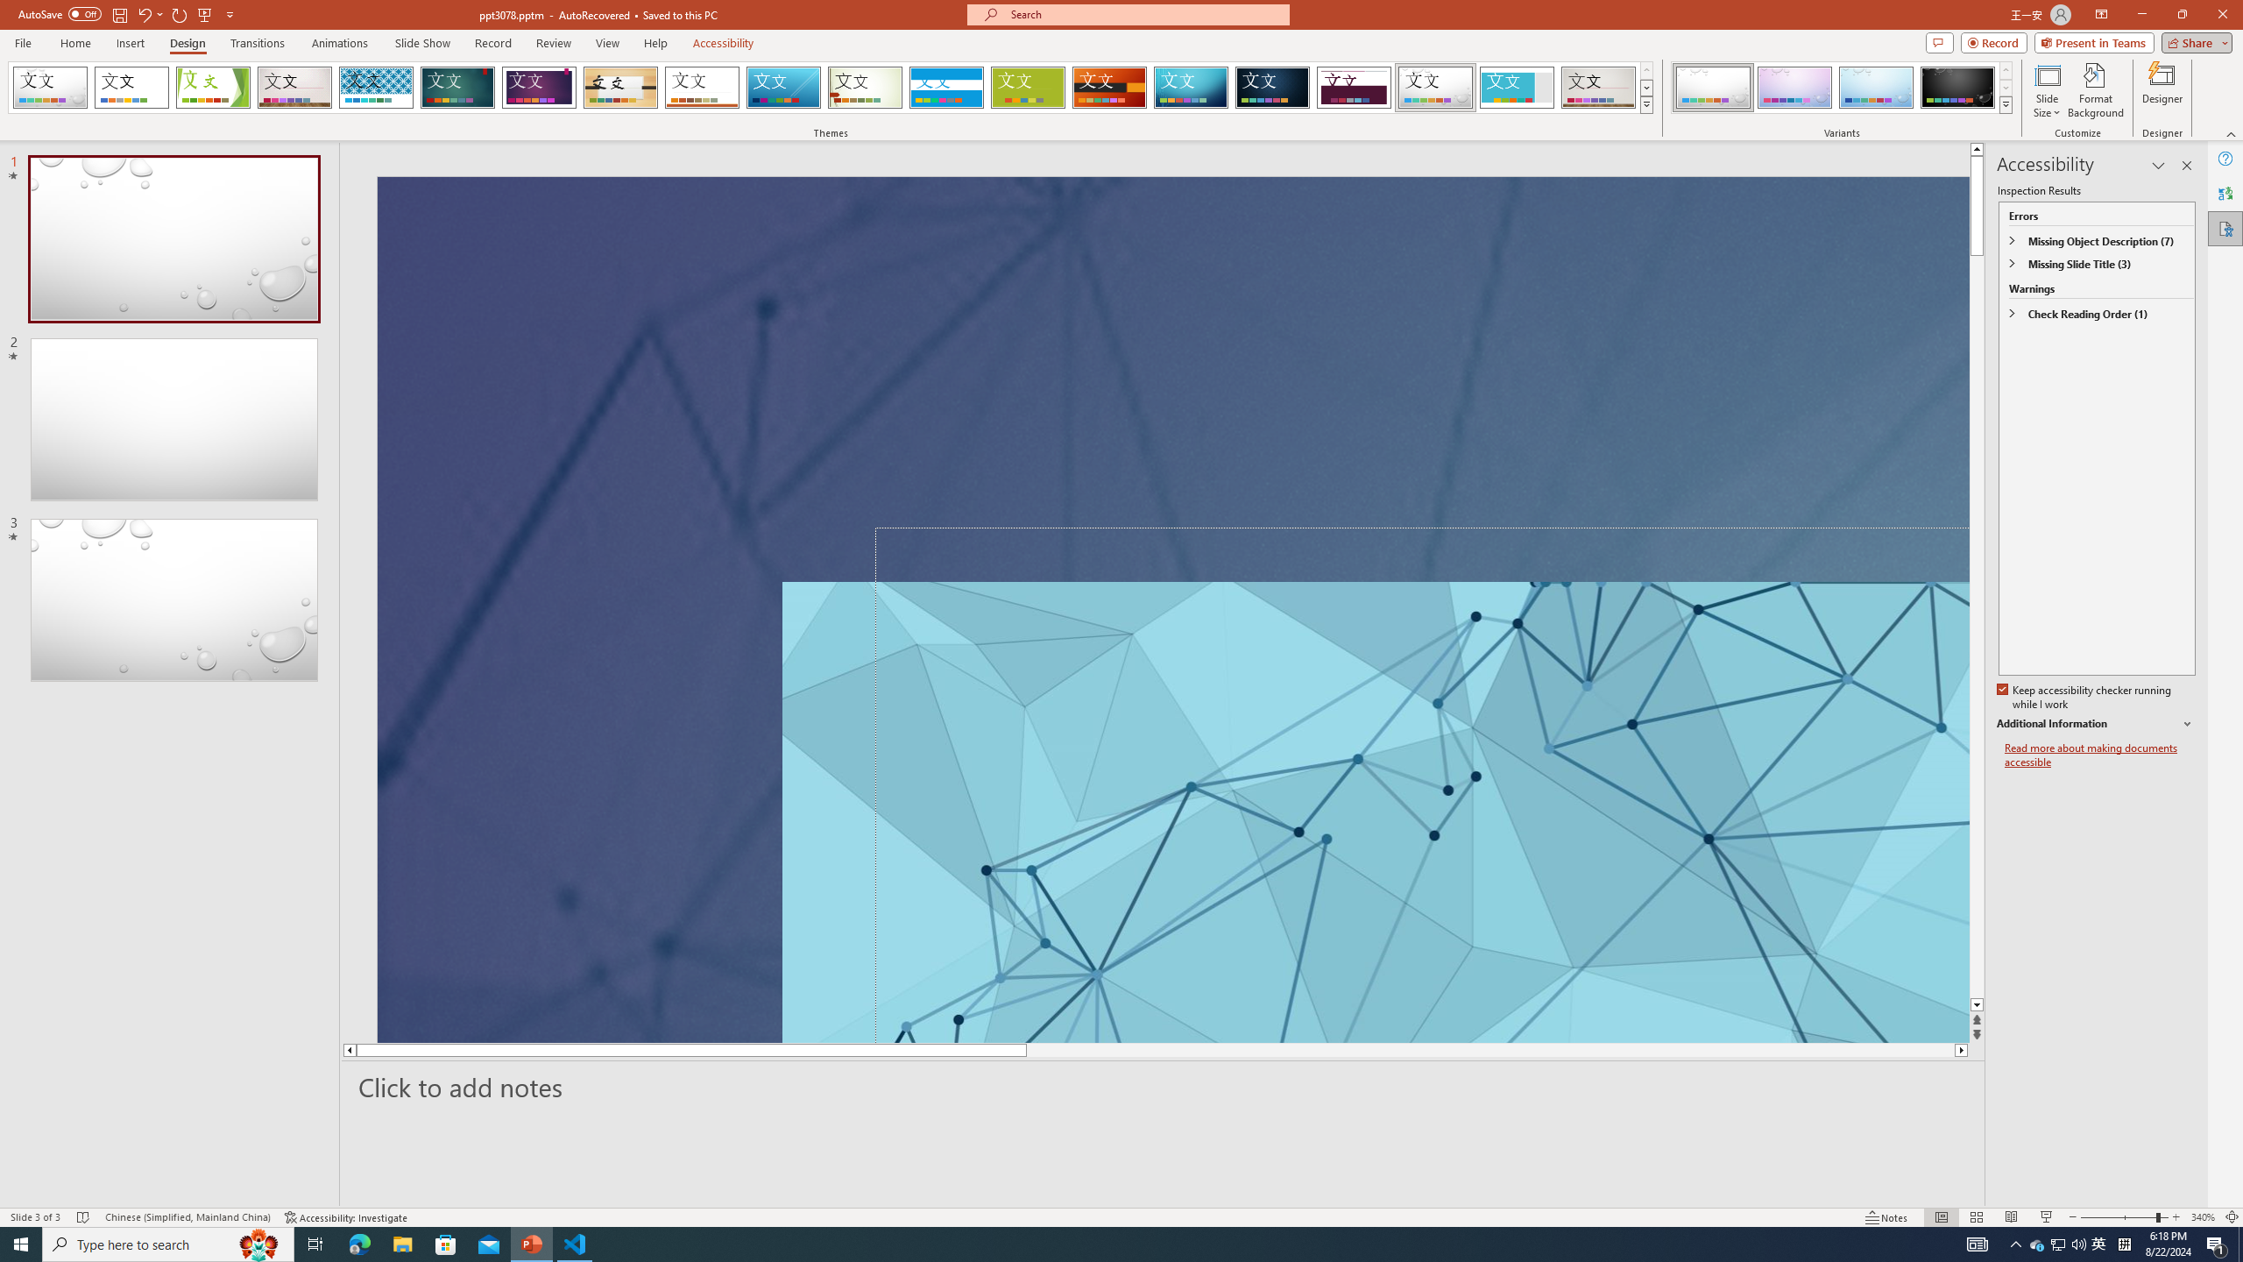 This screenshot has height=1262, width=2243. What do you see at coordinates (702, 88) in the screenshot?
I see `Retrospect` at bounding box center [702, 88].